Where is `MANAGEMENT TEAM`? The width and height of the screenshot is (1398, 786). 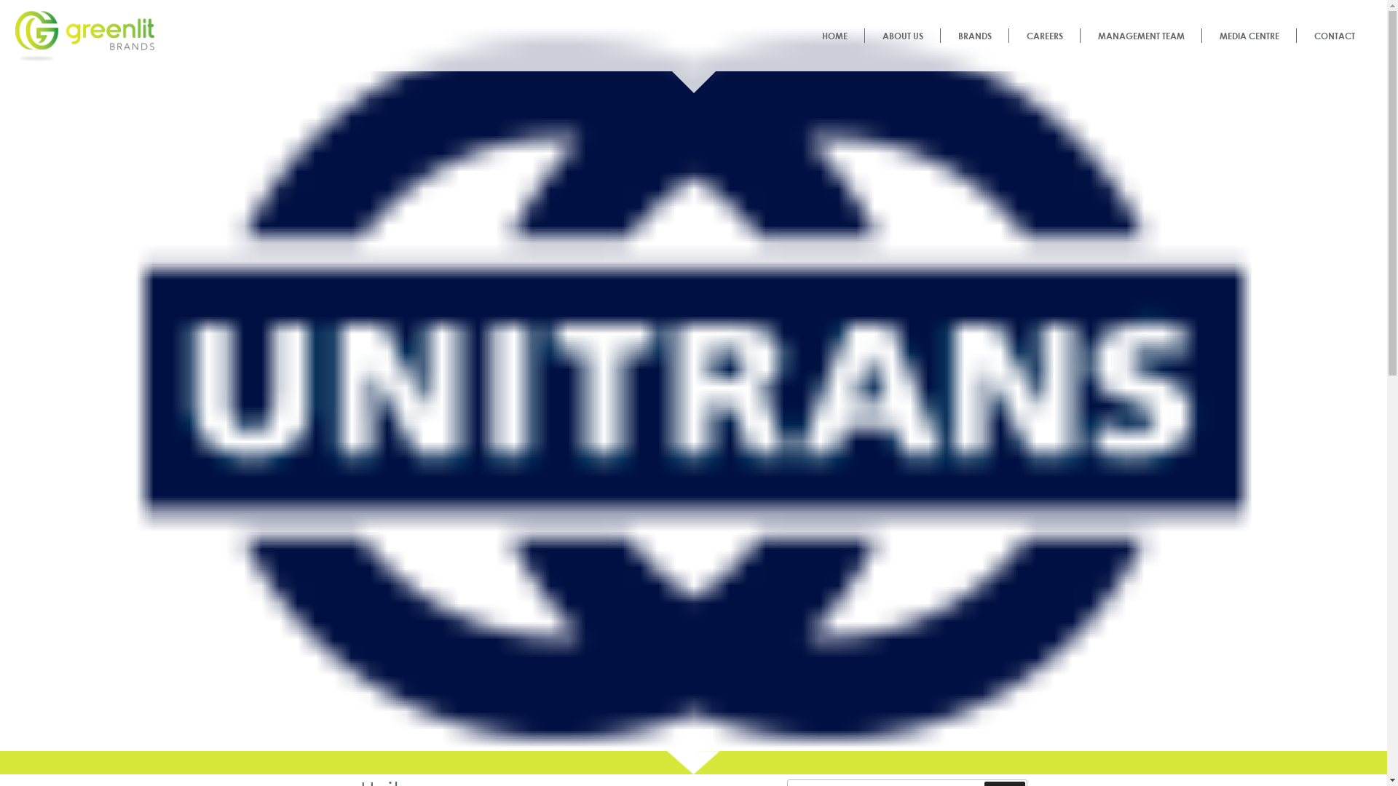 MANAGEMENT TEAM is located at coordinates (1142, 36).